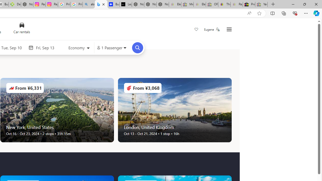  Describe the element at coordinates (89, 5) in the screenshot. I see `alabama high school quarterback dies - Search` at that location.